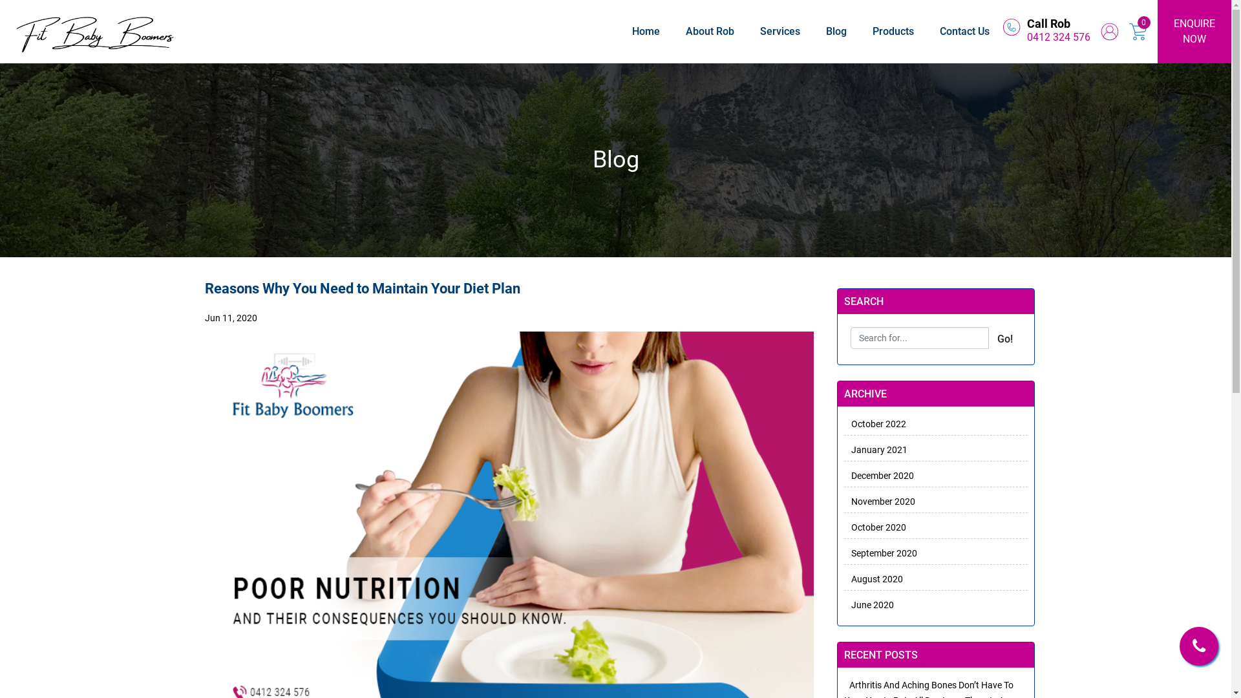  What do you see at coordinates (1194, 32) in the screenshot?
I see `ENQUIRE
NOW` at bounding box center [1194, 32].